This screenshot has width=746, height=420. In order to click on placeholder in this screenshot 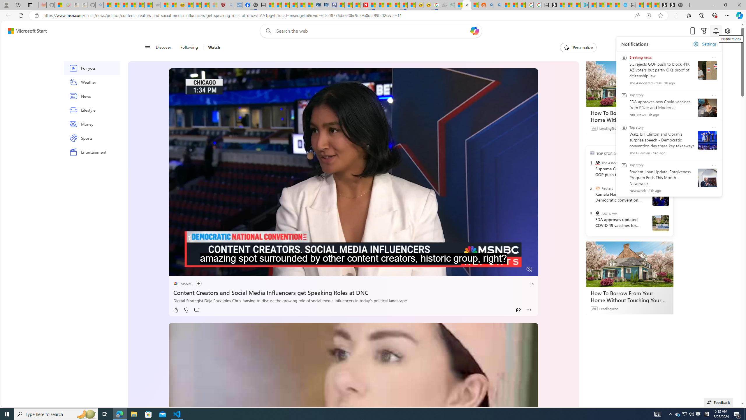, I will do `click(353, 438)`.